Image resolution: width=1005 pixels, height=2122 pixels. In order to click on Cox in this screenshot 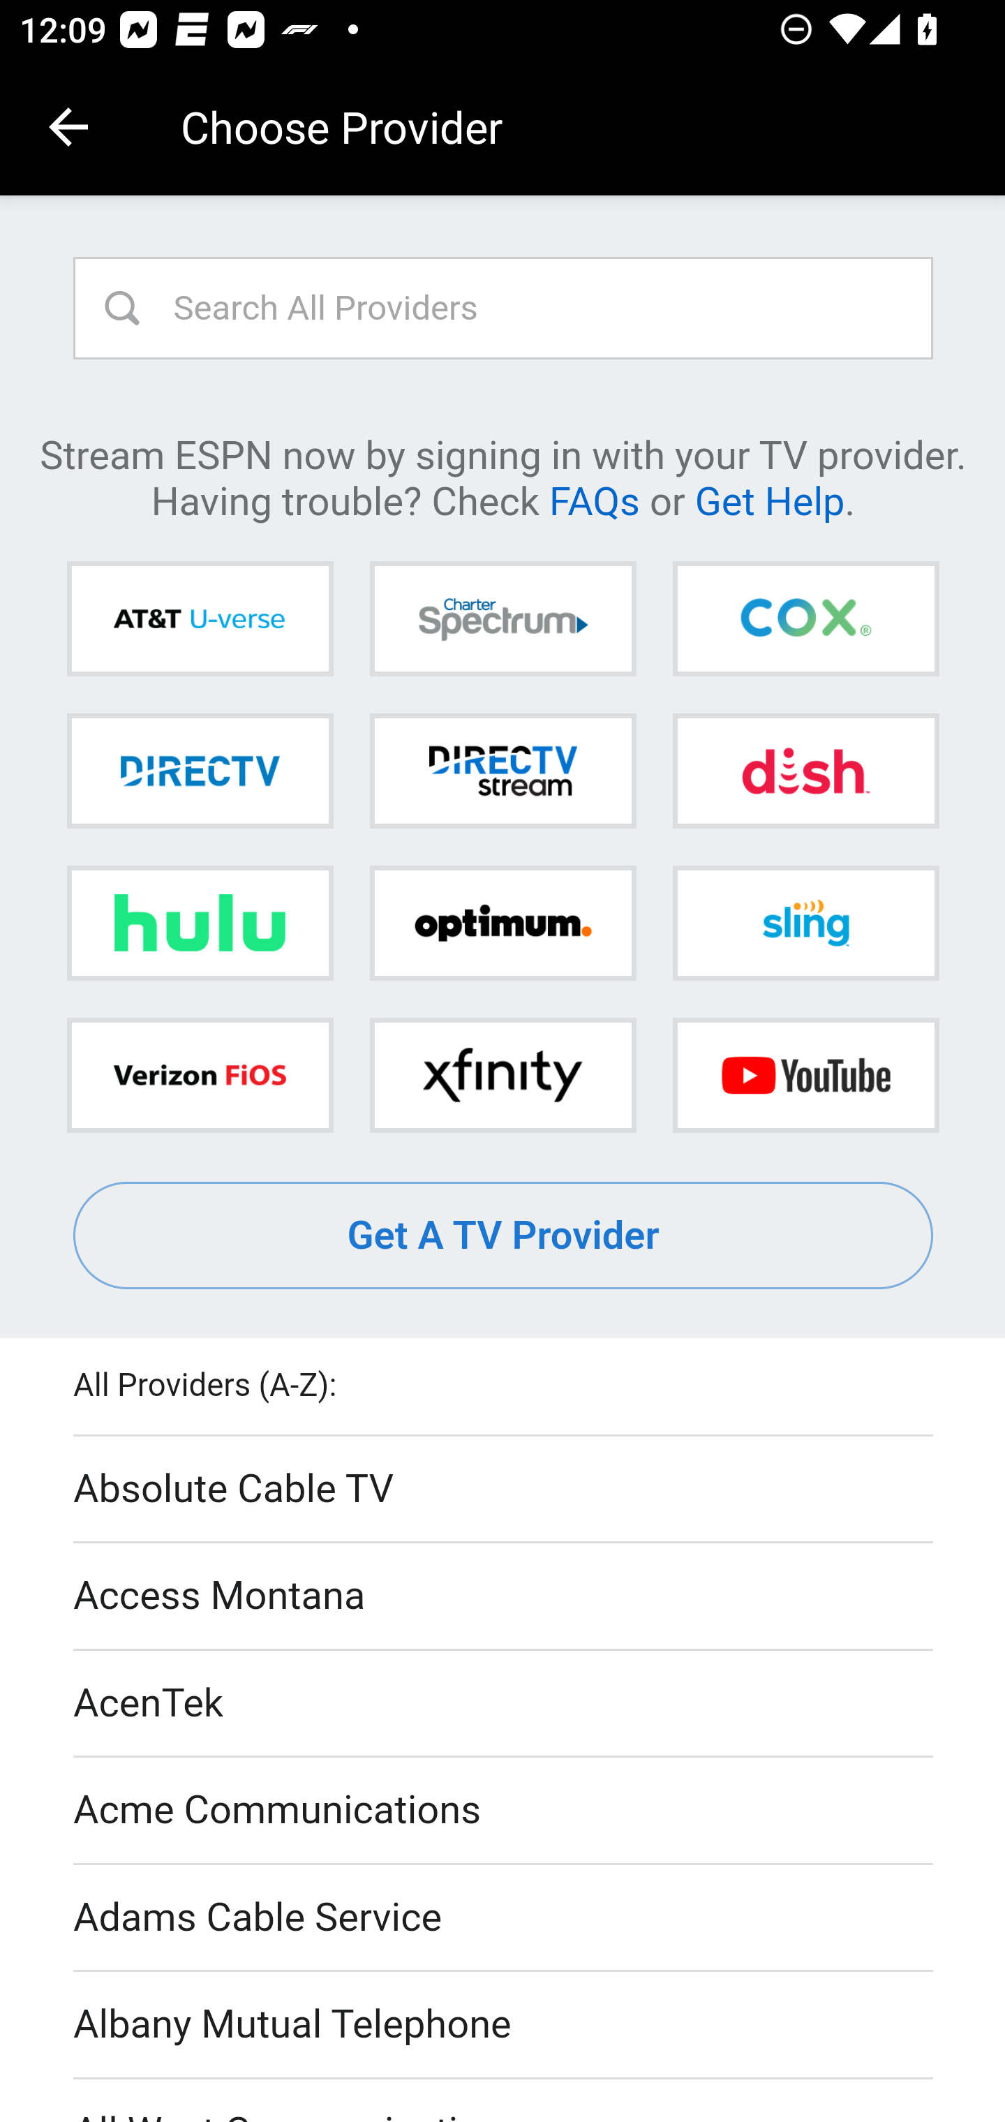, I will do `click(805, 619)`.